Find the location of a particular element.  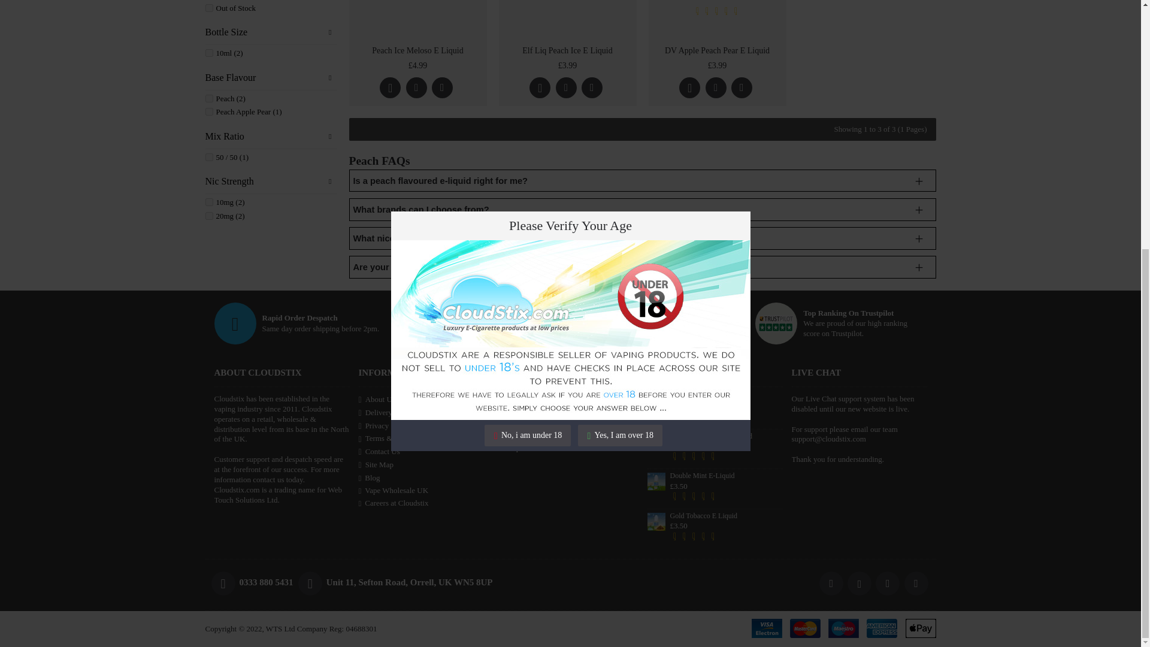

10ml is located at coordinates (208, 53).